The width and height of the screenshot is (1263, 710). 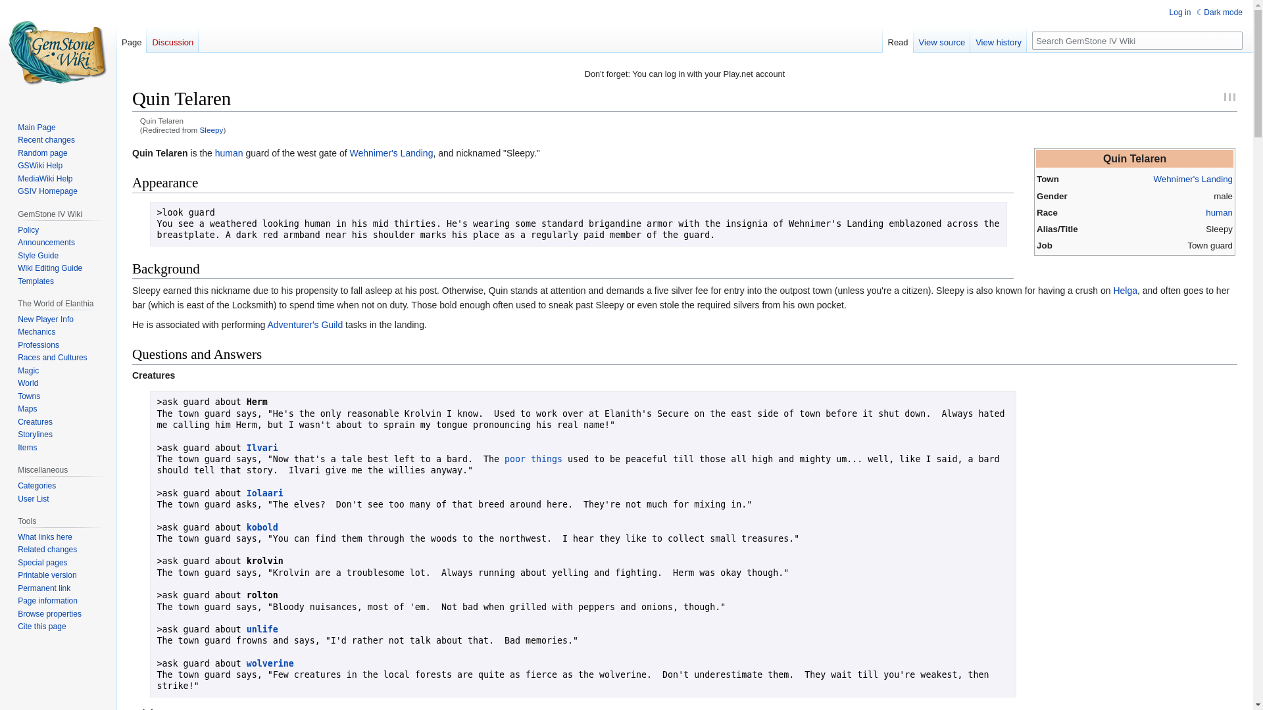 I want to click on human, so click(x=229, y=153).